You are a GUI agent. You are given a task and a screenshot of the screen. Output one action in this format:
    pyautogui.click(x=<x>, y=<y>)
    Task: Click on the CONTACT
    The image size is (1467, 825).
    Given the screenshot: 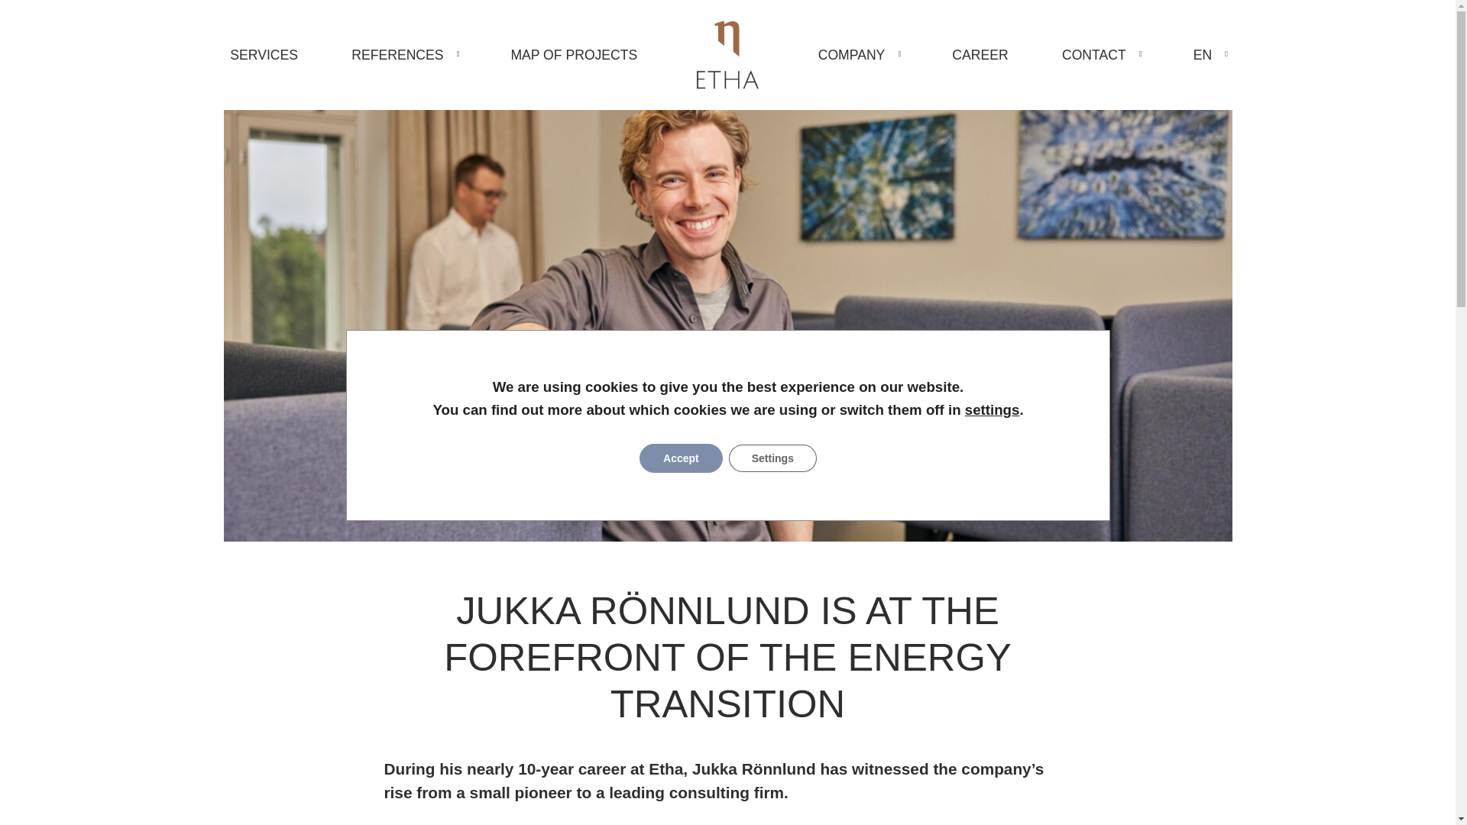 What is the action you would take?
    pyautogui.click(x=1100, y=55)
    